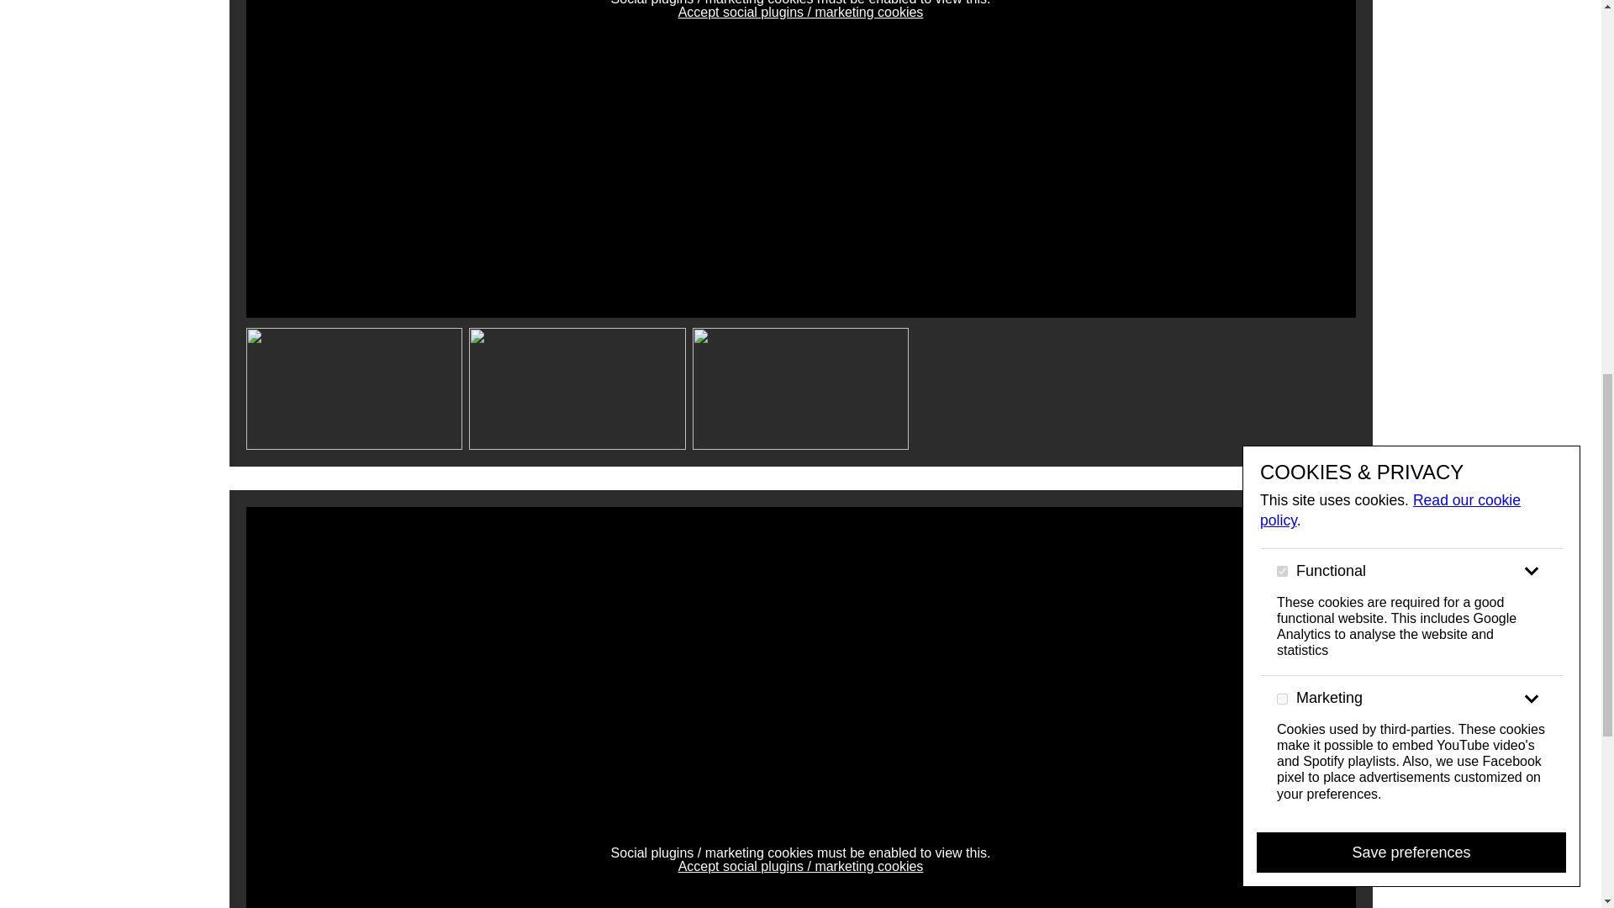 This screenshot has width=1614, height=908. What do you see at coordinates (800, 388) in the screenshot?
I see `Play video 3` at bounding box center [800, 388].